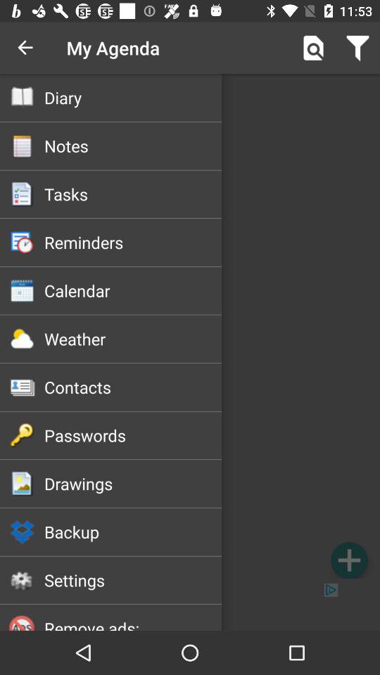 This screenshot has width=380, height=675. Describe the element at coordinates (132, 194) in the screenshot. I see `turn off item below the notes icon` at that location.